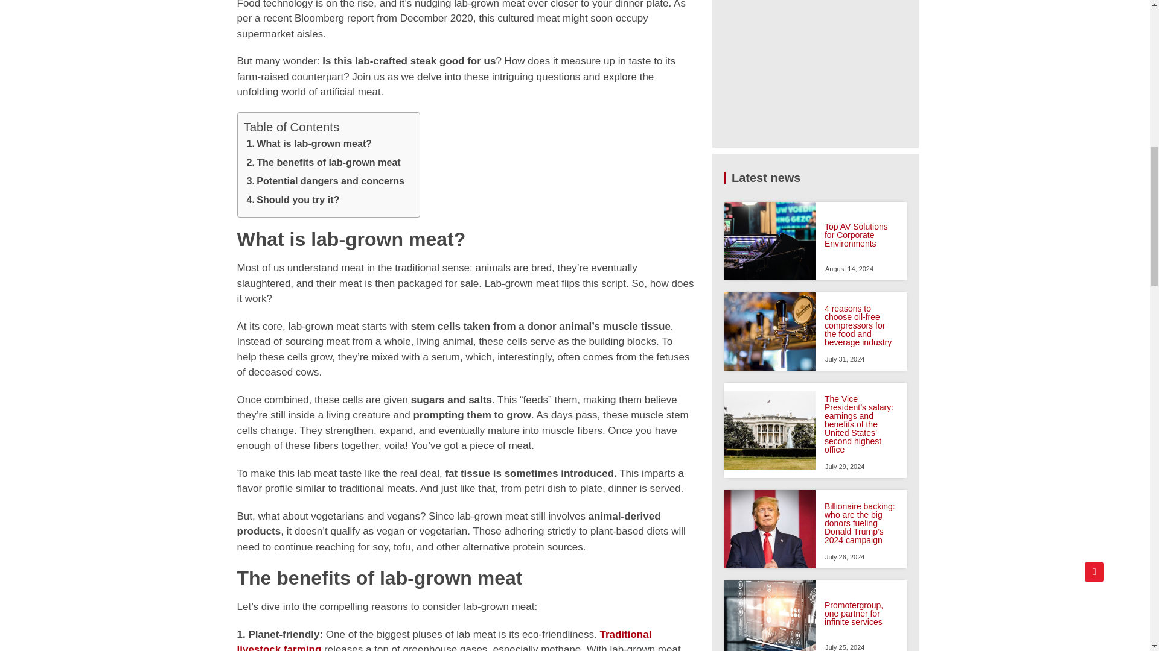 The height and width of the screenshot is (651, 1159). I want to click on Should you try it?, so click(293, 201).